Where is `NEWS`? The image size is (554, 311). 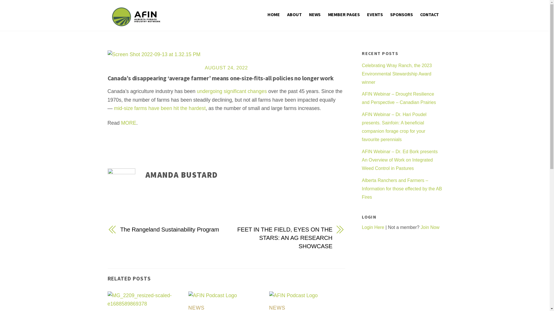
NEWS is located at coordinates (277, 308).